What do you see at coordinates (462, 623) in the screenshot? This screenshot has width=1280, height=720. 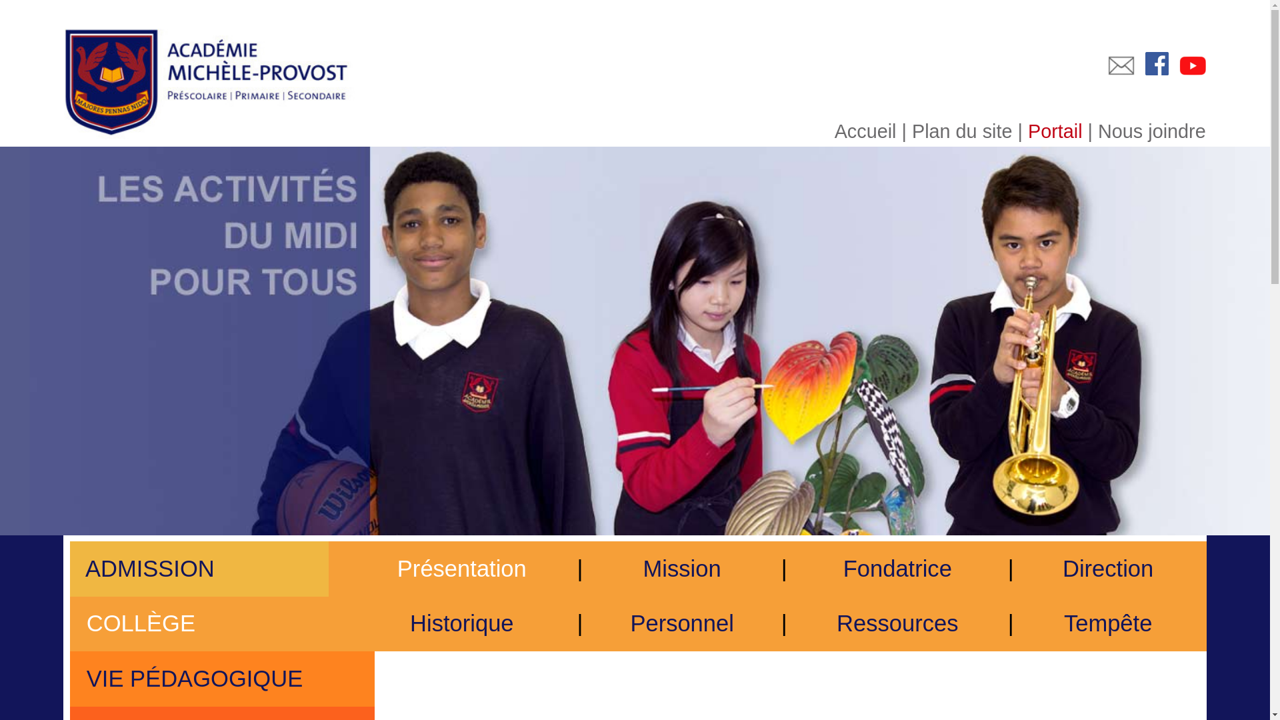 I see `Historique` at bounding box center [462, 623].